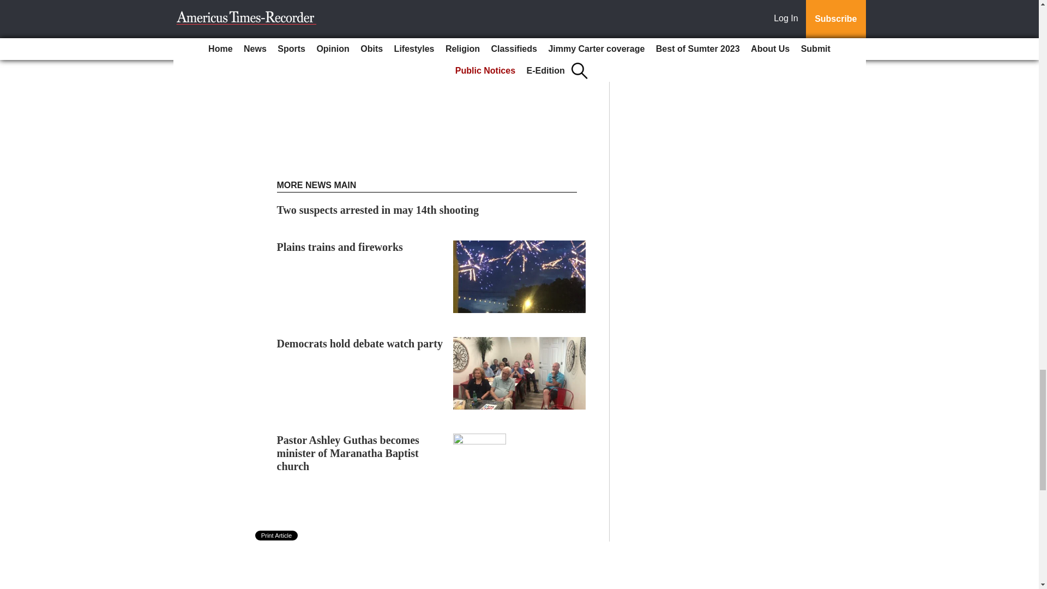 The height and width of the screenshot is (589, 1047). I want to click on Two suspects arrested in may 14th shooting, so click(377, 209).